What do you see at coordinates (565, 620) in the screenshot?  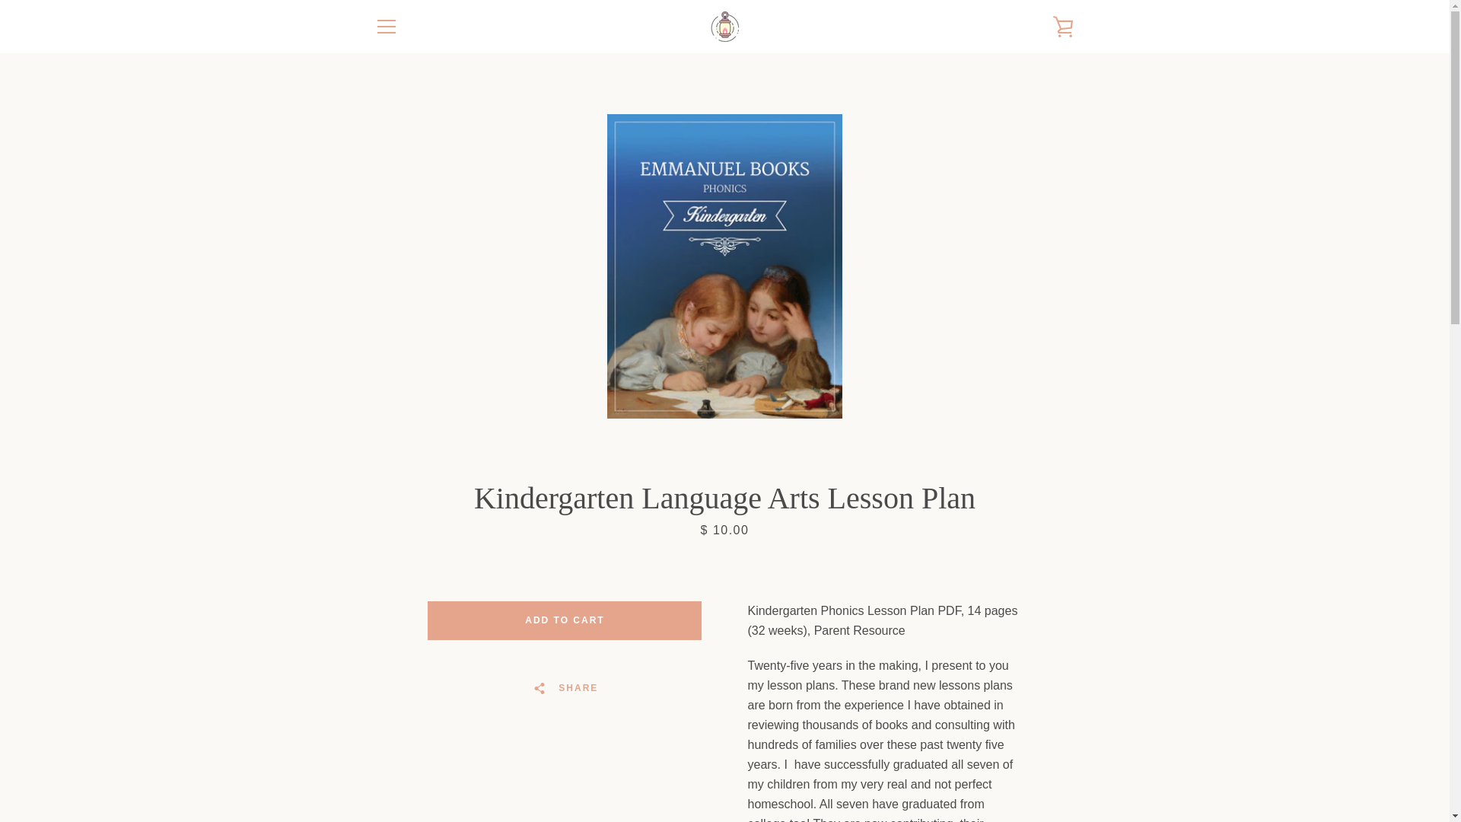 I see `ADD TO CART` at bounding box center [565, 620].